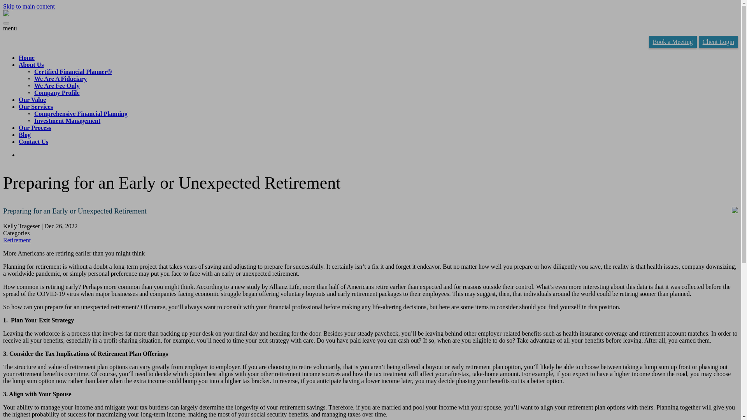 This screenshot has width=747, height=420. Describe the element at coordinates (32, 100) in the screenshot. I see `Our Value` at that location.